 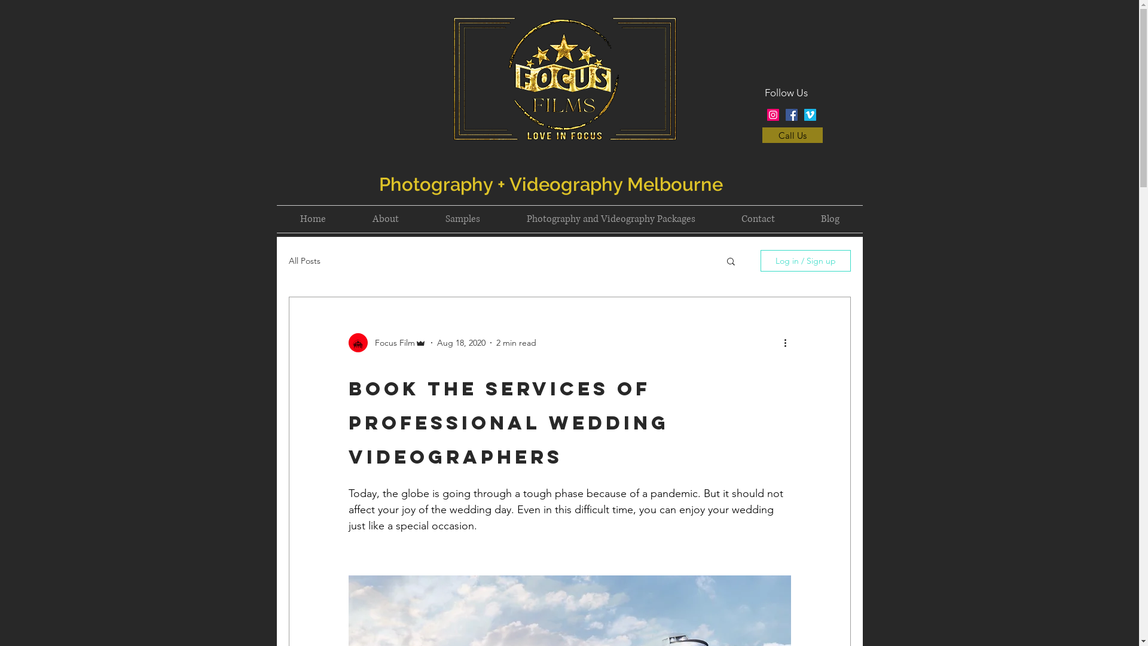 I want to click on Photography and Videography Packages, so click(x=611, y=219).